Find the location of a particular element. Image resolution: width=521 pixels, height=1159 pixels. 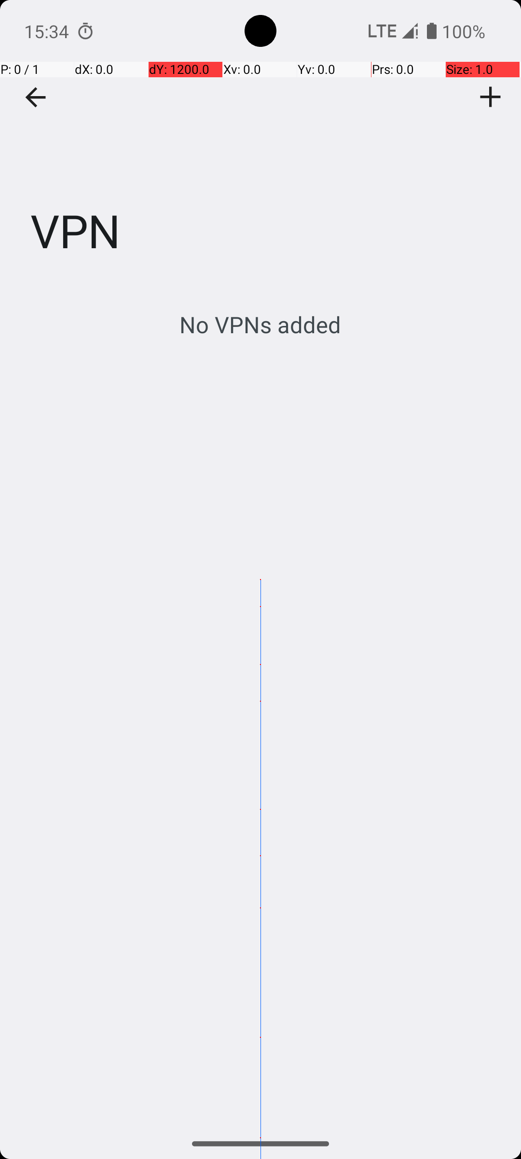

Add VPN profile is located at coordinates (491, 97).